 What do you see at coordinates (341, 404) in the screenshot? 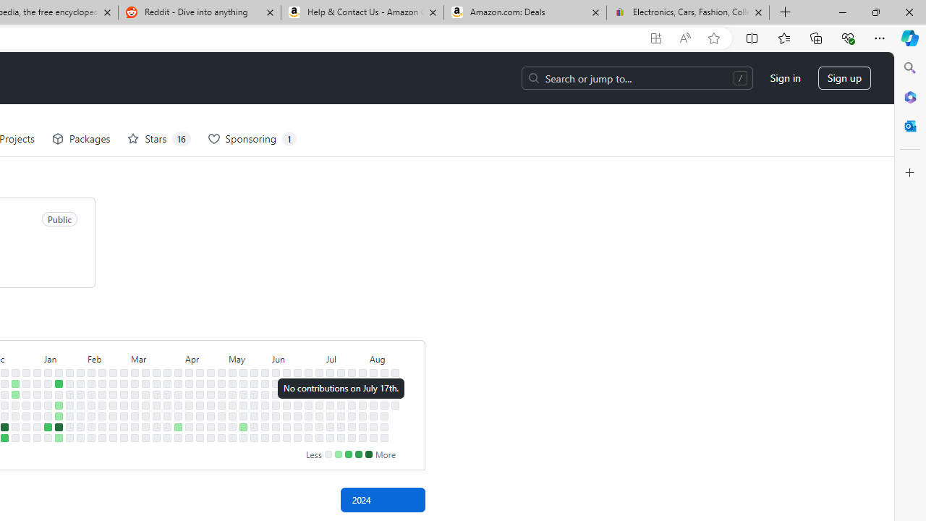
I see `No contributions on July 17th.` at bounding box center [341, 404].